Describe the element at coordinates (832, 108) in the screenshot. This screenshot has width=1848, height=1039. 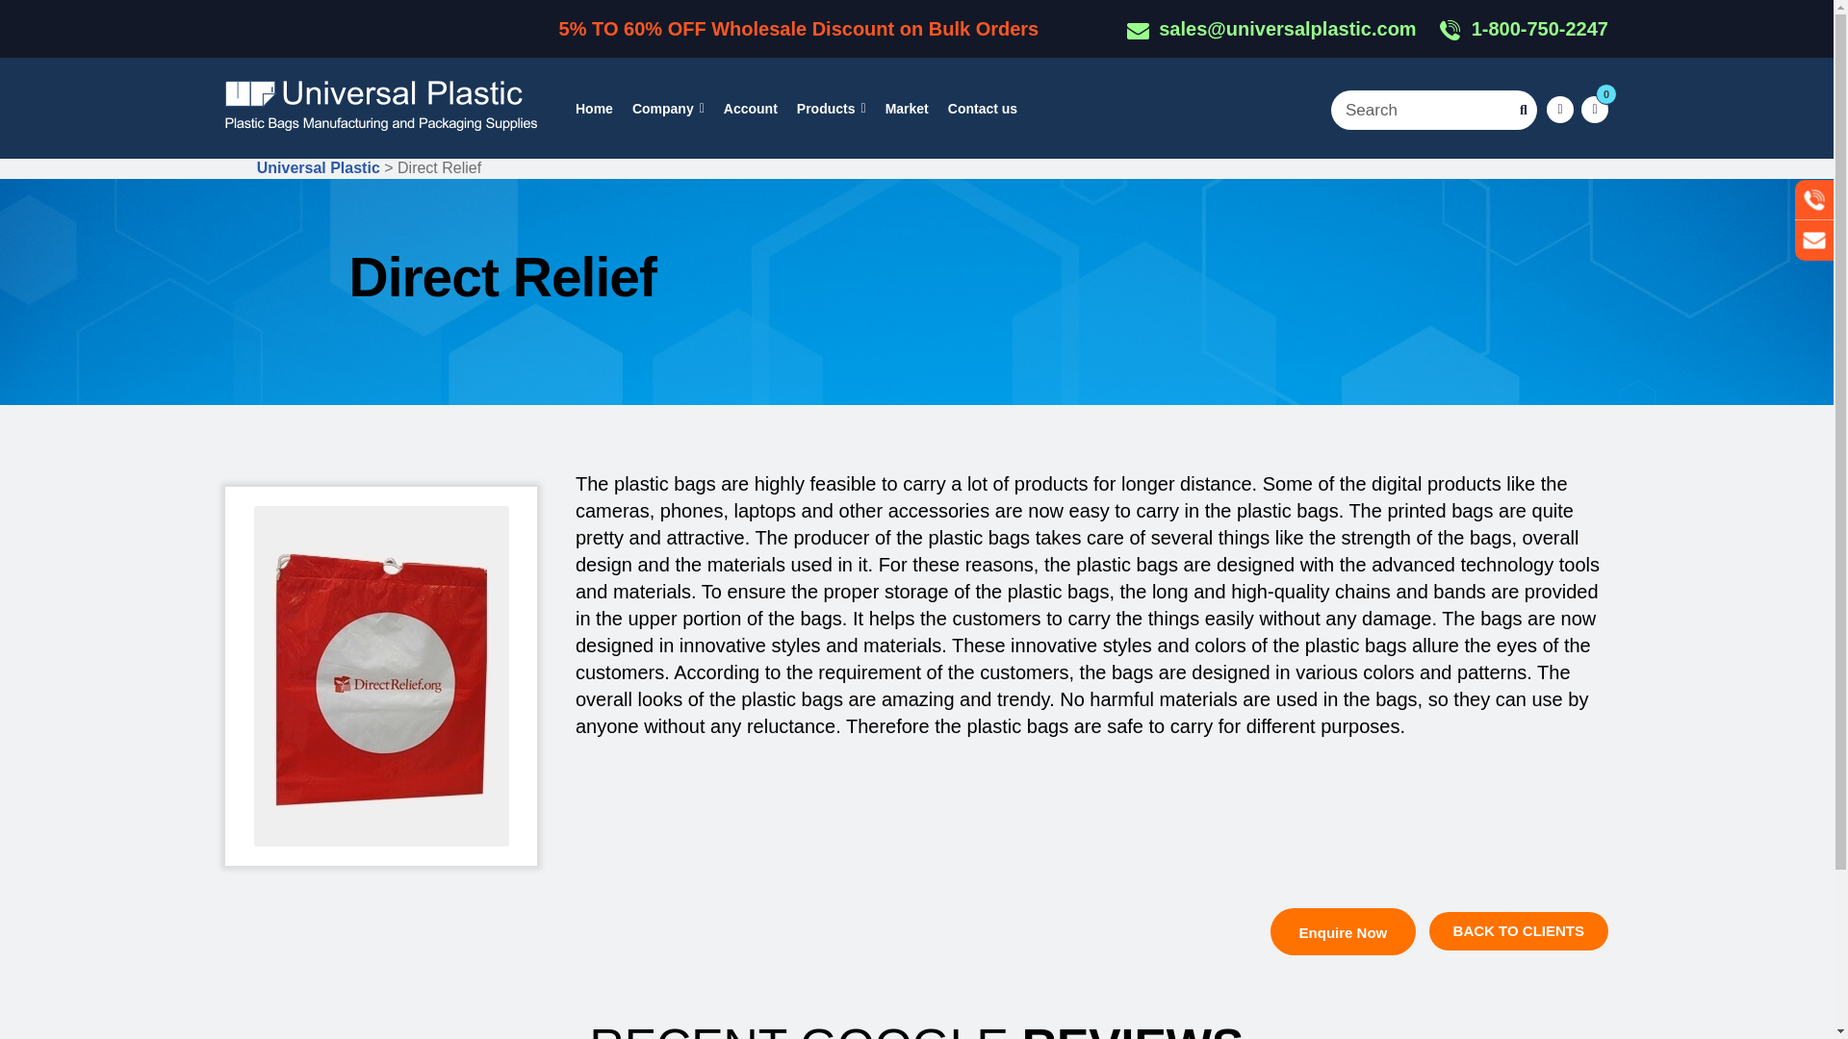
I see `Products` at that location.